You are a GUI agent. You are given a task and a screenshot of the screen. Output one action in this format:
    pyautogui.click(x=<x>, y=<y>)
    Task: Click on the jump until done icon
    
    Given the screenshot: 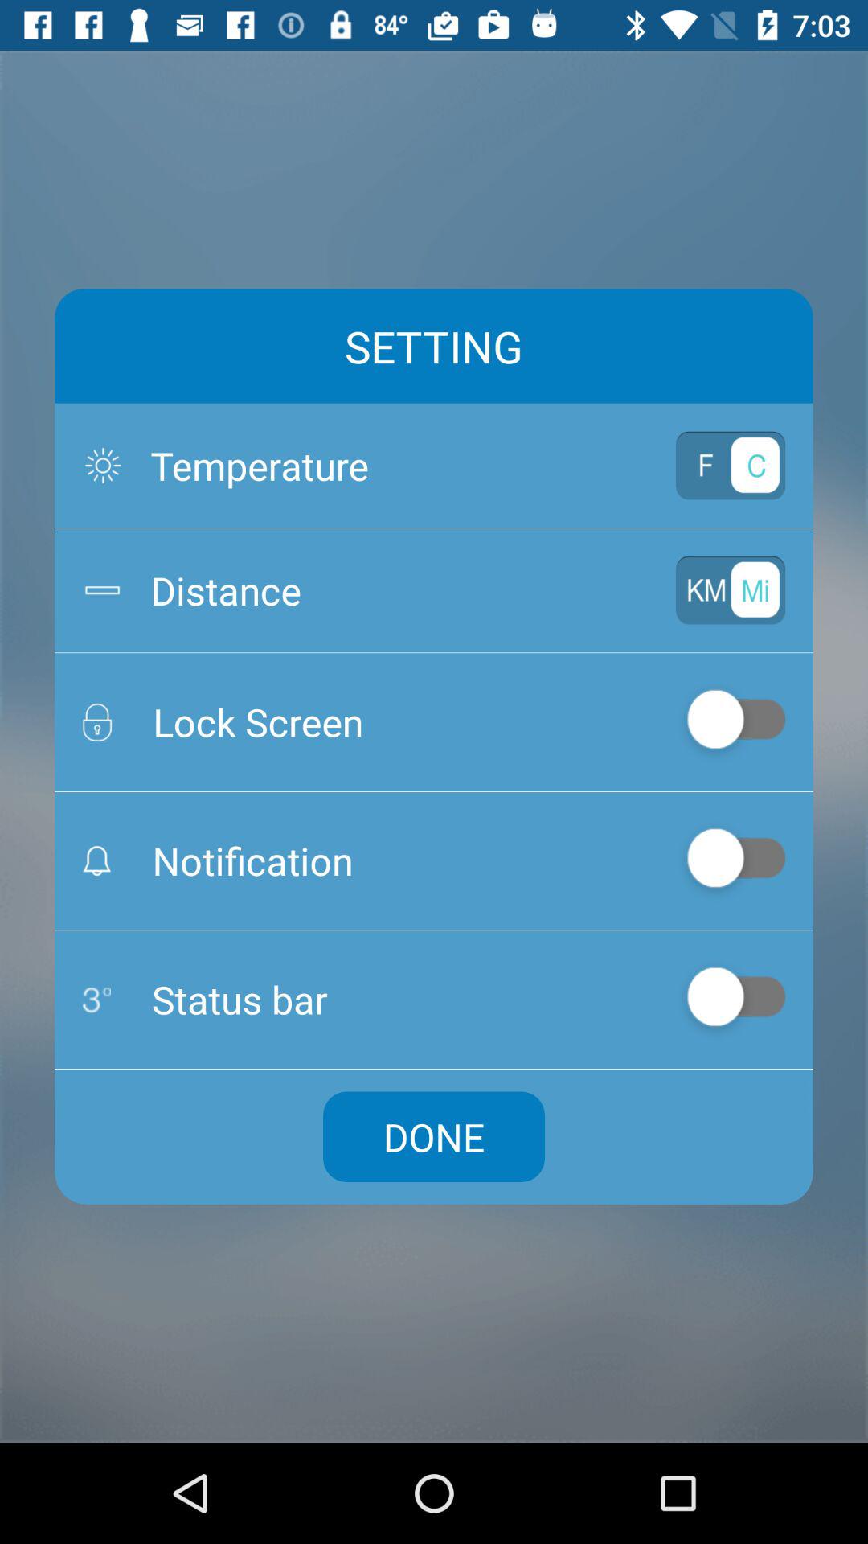 What is the action you would take?
    pyautogui.click(x=434, y=1137)
    